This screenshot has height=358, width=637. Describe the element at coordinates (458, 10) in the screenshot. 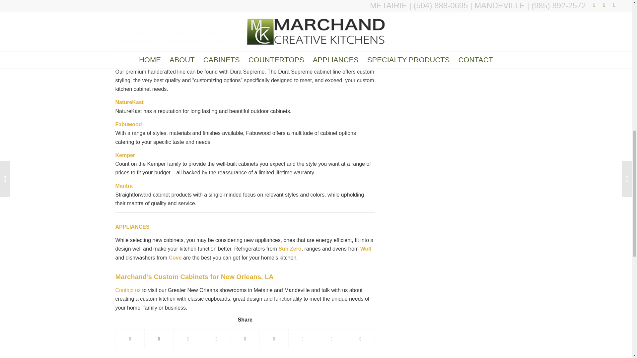

I see `METAIRIE SHOWROOM DIRECTIONS` at that location.